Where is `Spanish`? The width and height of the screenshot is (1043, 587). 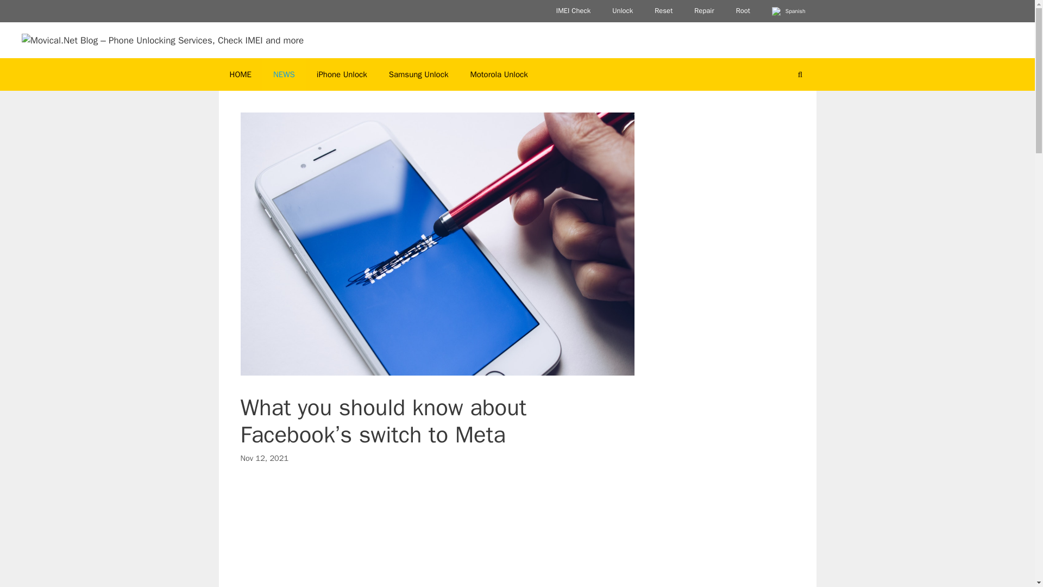 Spanish is located at coordinates (789, 11).